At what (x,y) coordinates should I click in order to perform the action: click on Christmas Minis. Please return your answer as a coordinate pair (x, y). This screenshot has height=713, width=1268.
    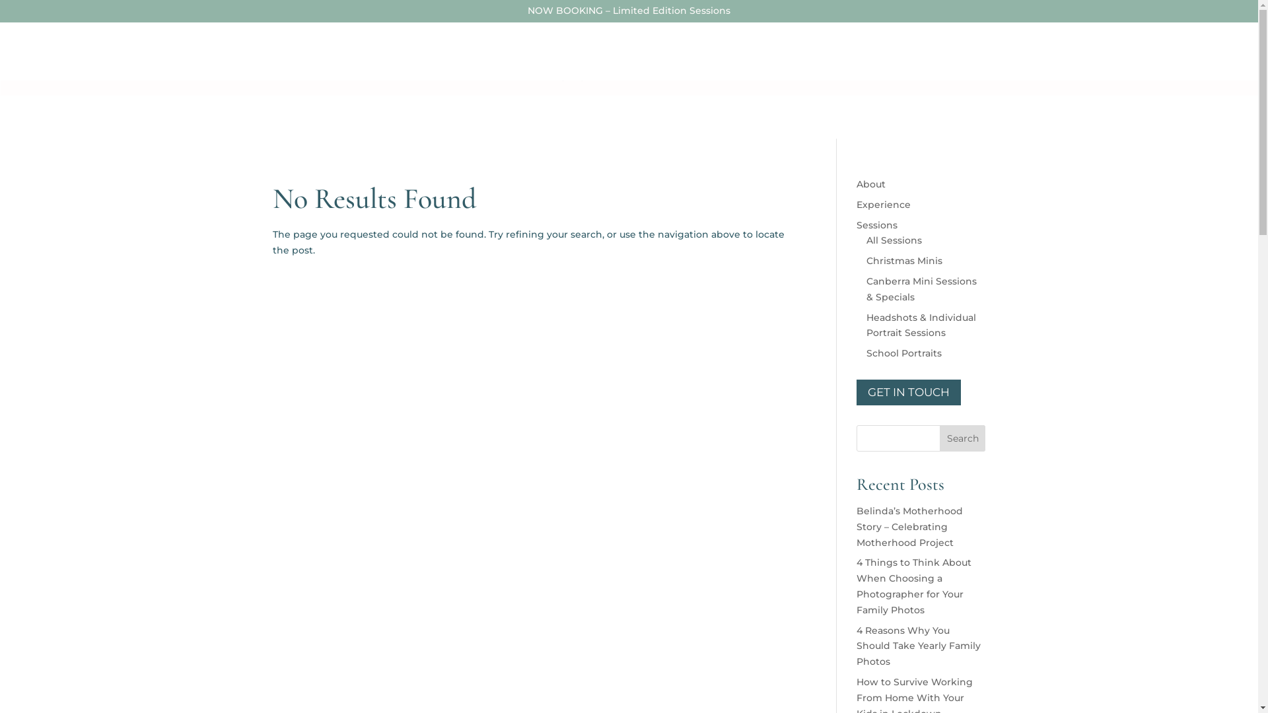
    Looking at the image, I should click on (905, 261).